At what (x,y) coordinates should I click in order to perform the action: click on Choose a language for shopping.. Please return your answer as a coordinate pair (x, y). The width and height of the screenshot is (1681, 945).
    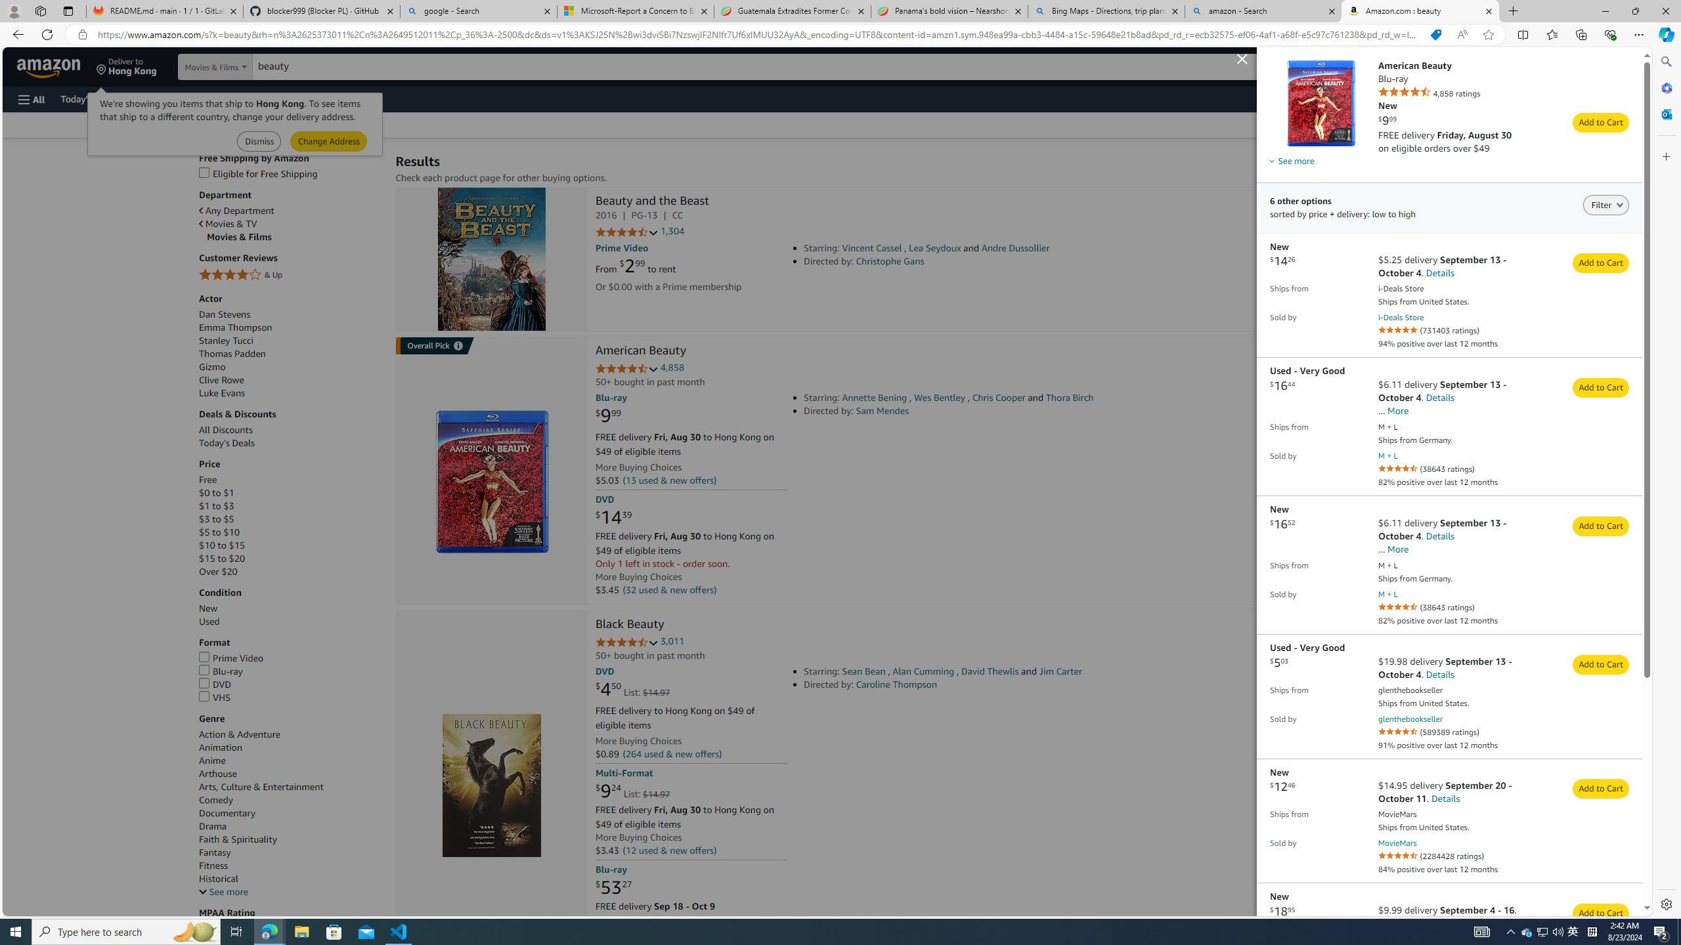
    Looking at the image, I should click on (1328, 66).